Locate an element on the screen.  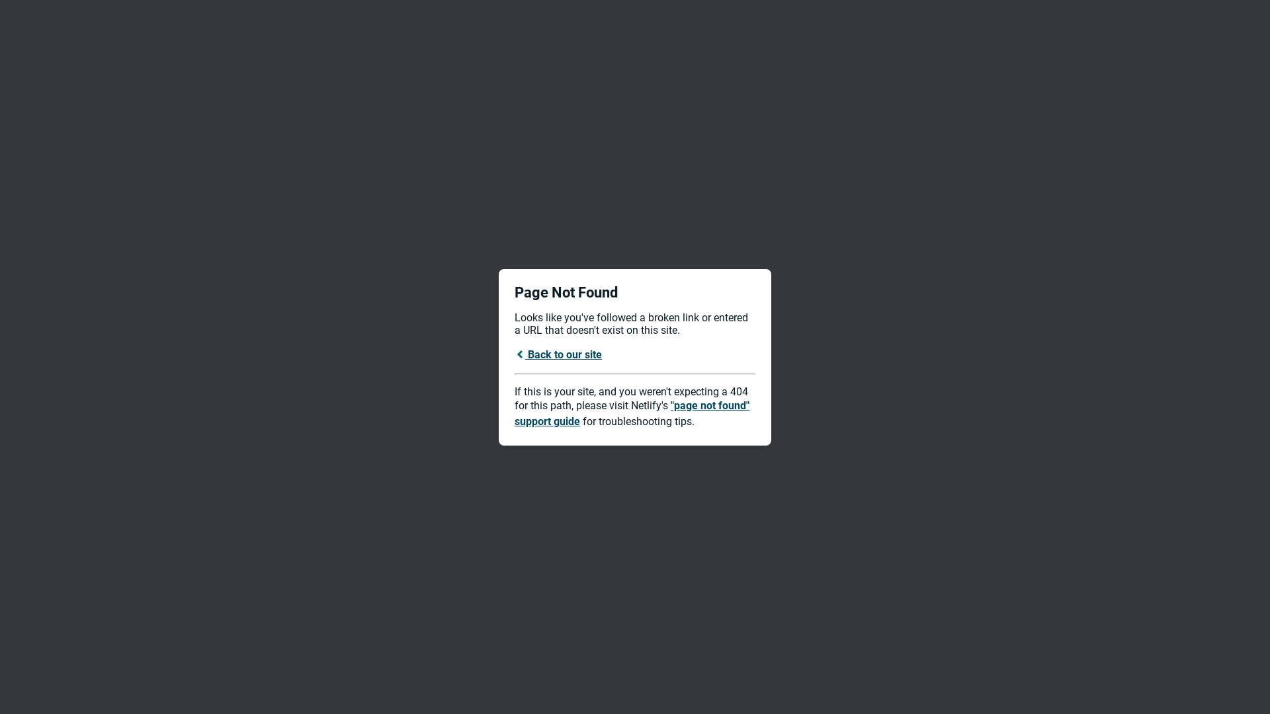
Back to our site is located at coordinates (558, 354).